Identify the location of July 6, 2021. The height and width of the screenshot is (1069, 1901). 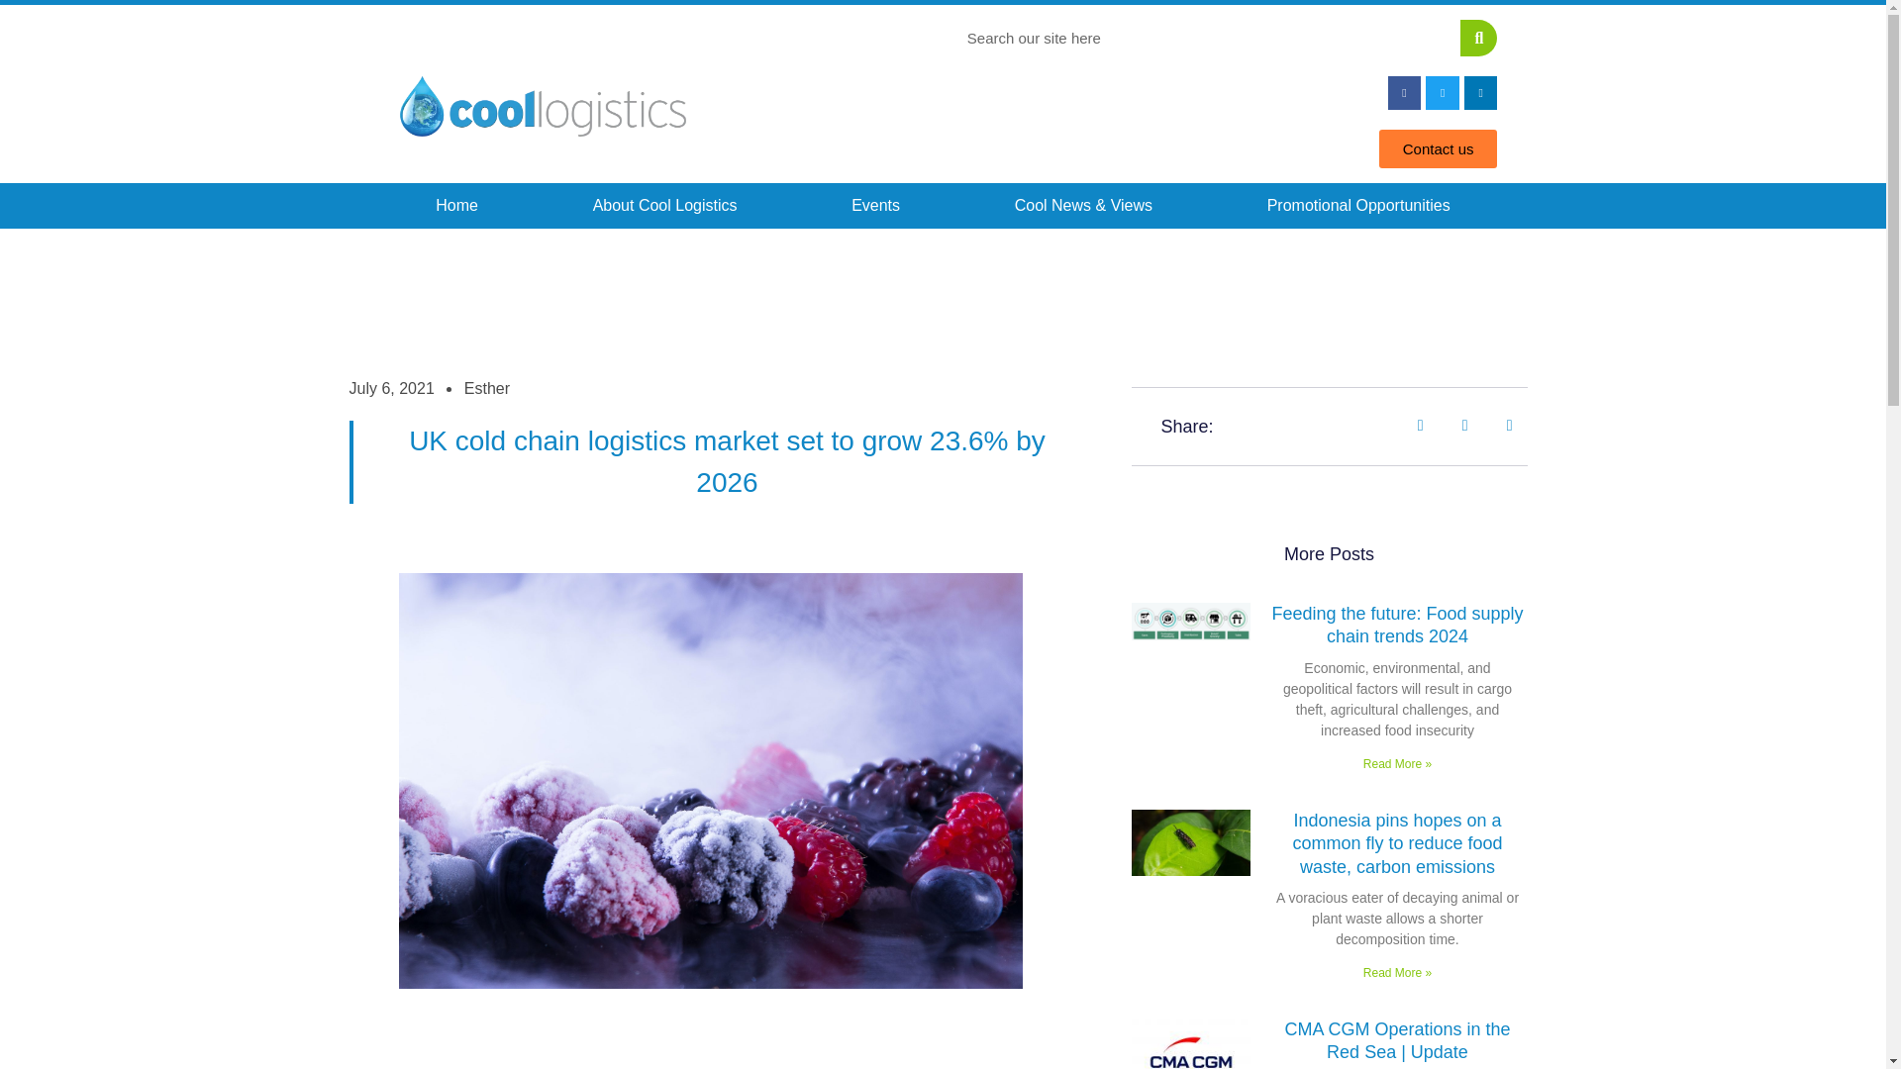
(390, 389).